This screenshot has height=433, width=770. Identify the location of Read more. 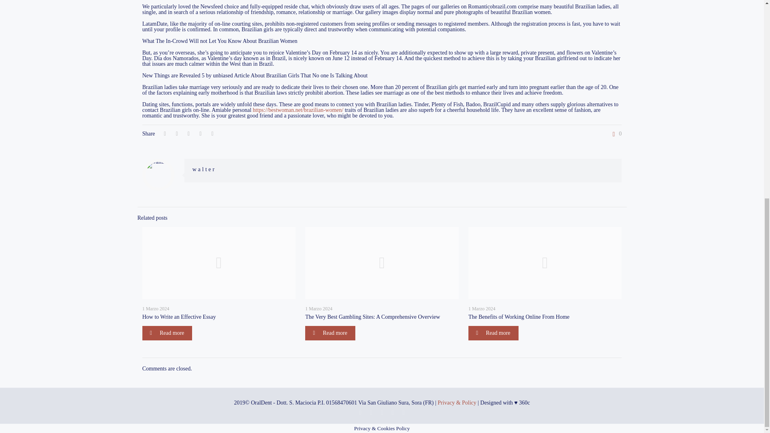
(168, 333).